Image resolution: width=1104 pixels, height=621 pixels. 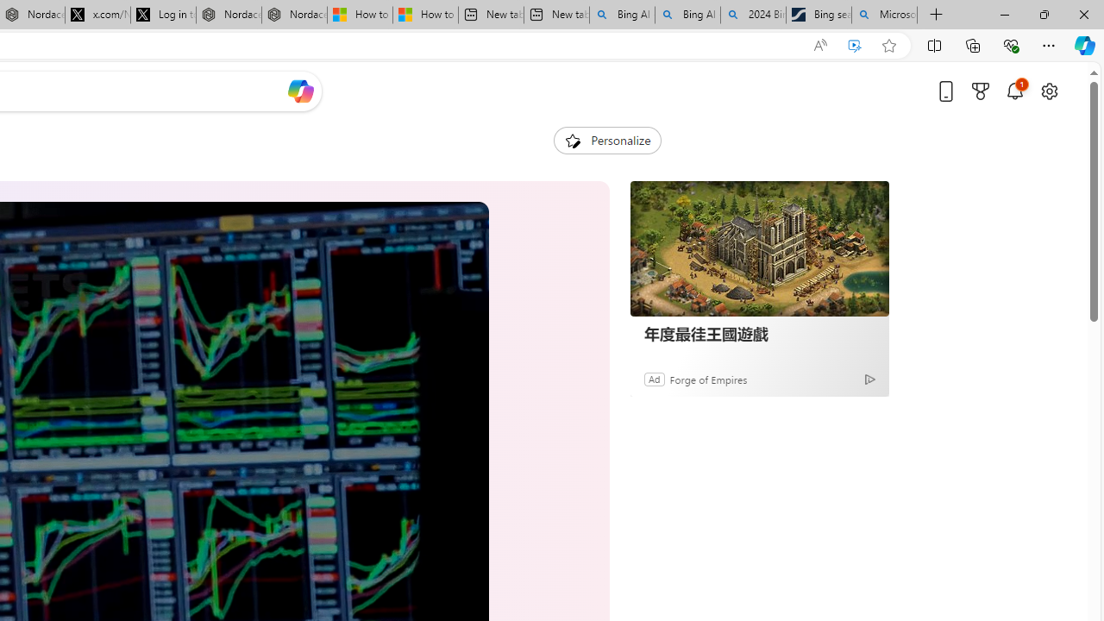 What do you see at coordinates (1085, 45) in the screenshot?
I see `Copilot (Ctrl+Shift+.)` at bounding box center [1085, 45].